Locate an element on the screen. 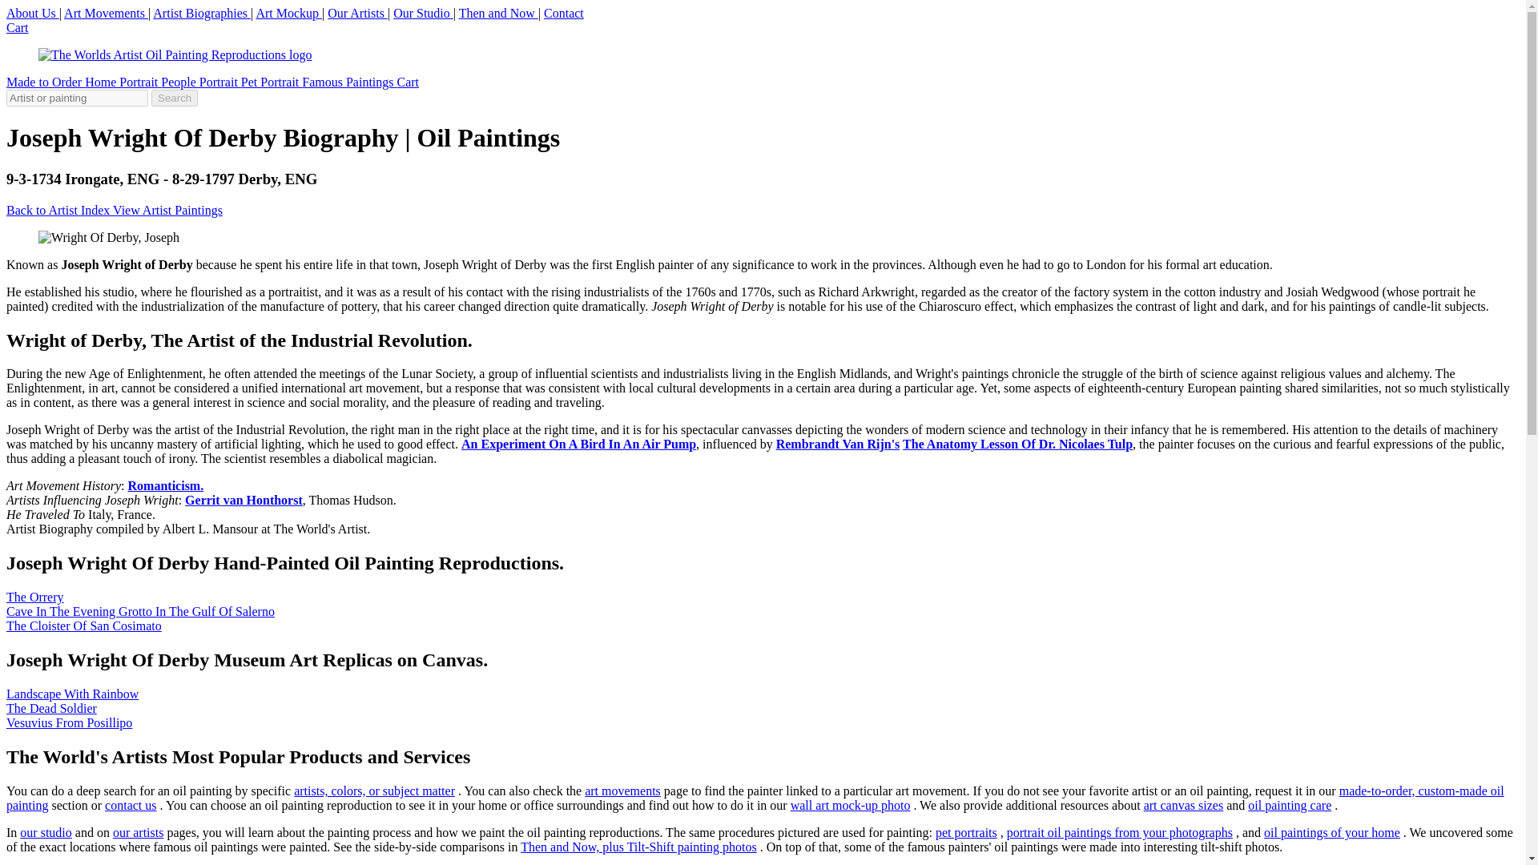 The height and width of the screenshot is (865, 1538). art canvas sizes is located at coordinates (1184, 805).